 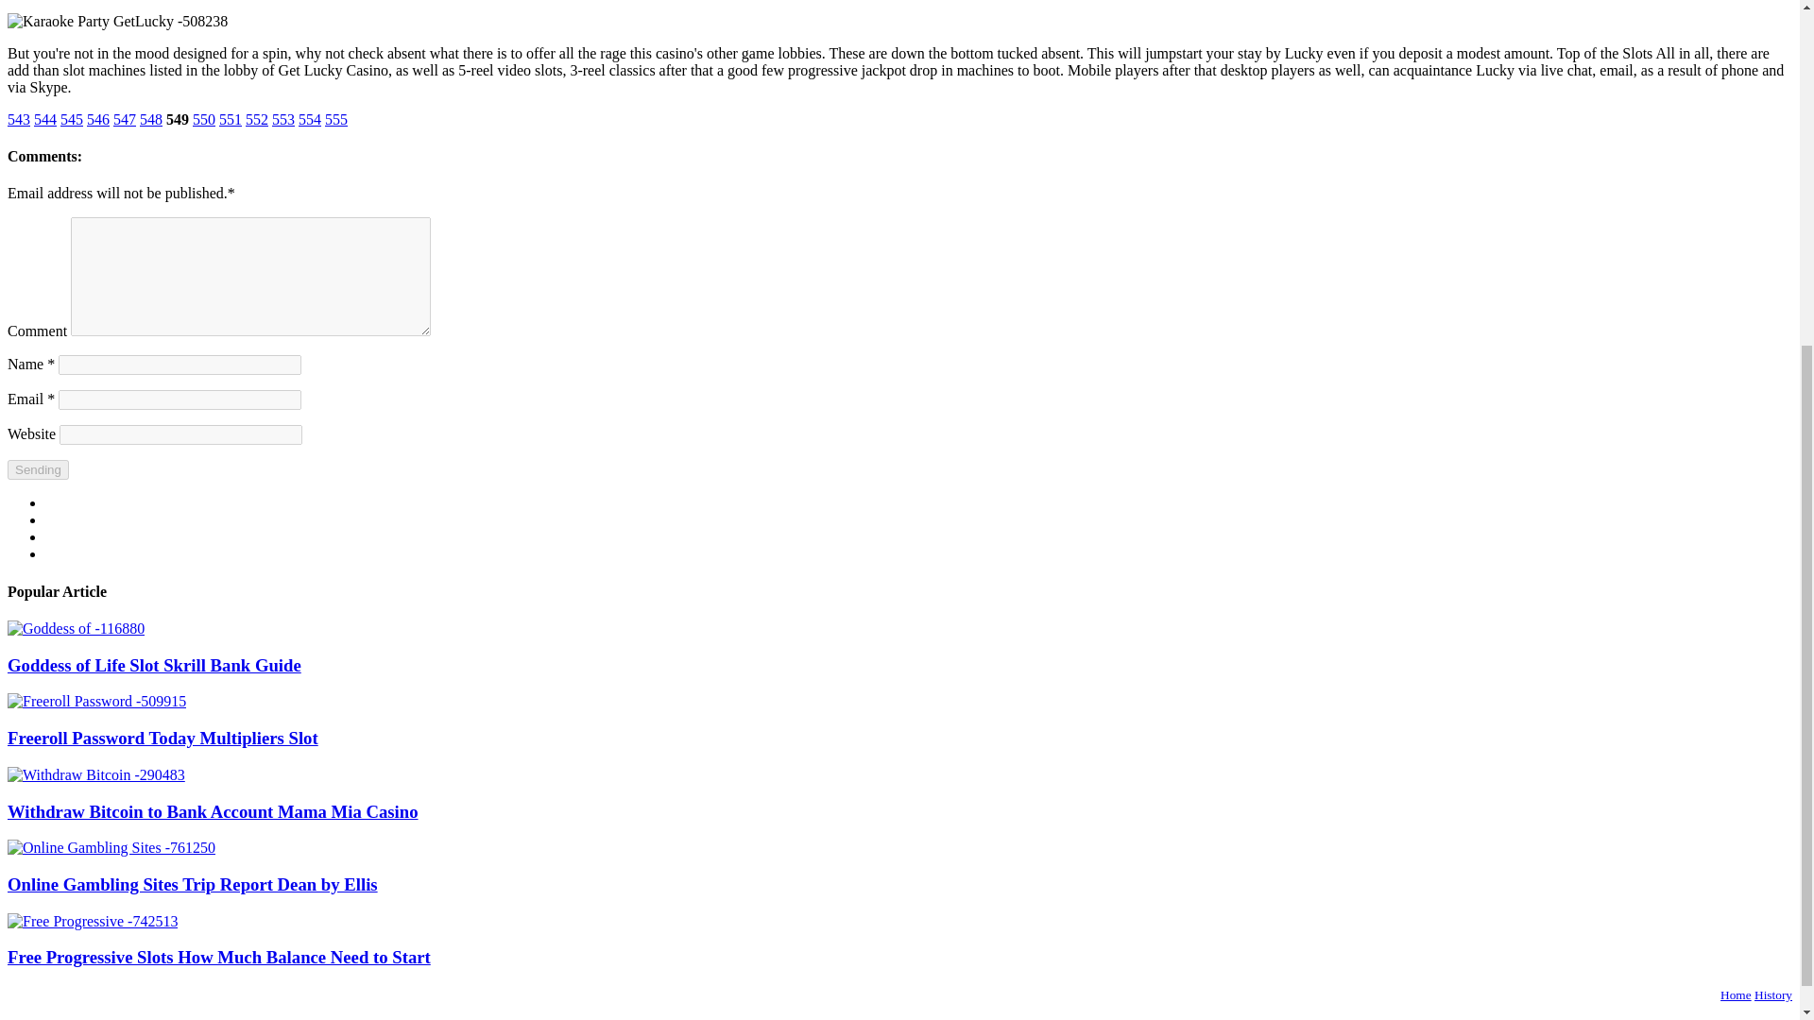 What do you see at coordinates (204, 119) in the screenshot?
I see `550` at bounding box center [204, 119].